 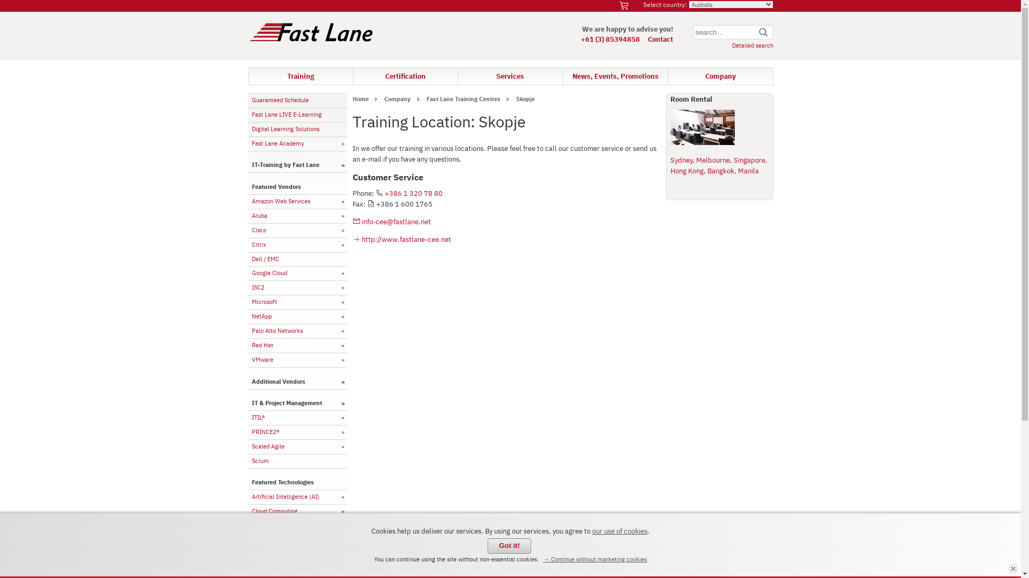 I want to click on Got it!, so click(x=509, y=546).